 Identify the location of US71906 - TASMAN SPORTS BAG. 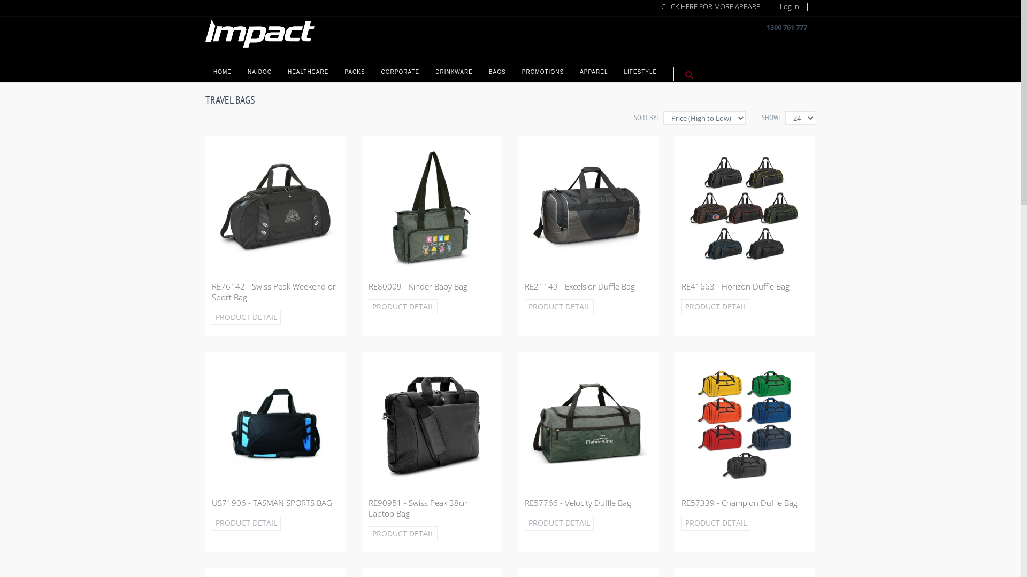
(272, 503).